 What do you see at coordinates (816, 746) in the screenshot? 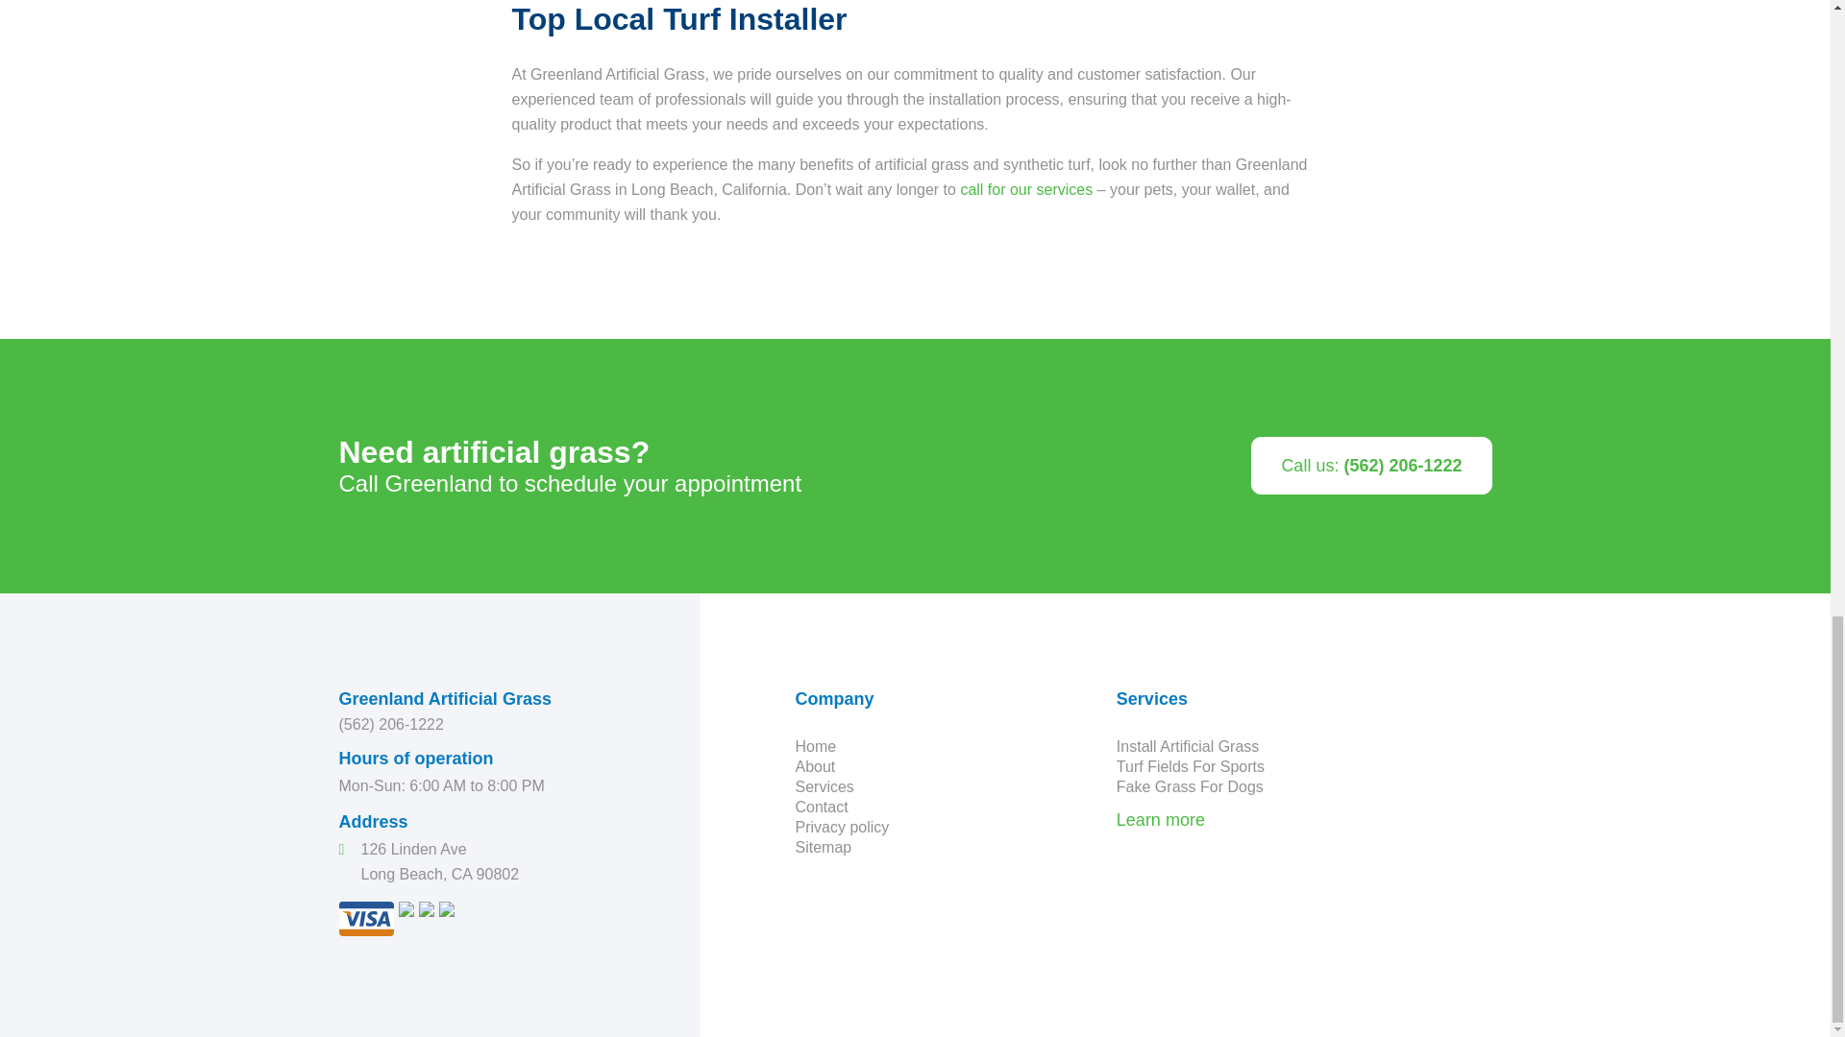
I see `Home` at bounding box center [816, 746].